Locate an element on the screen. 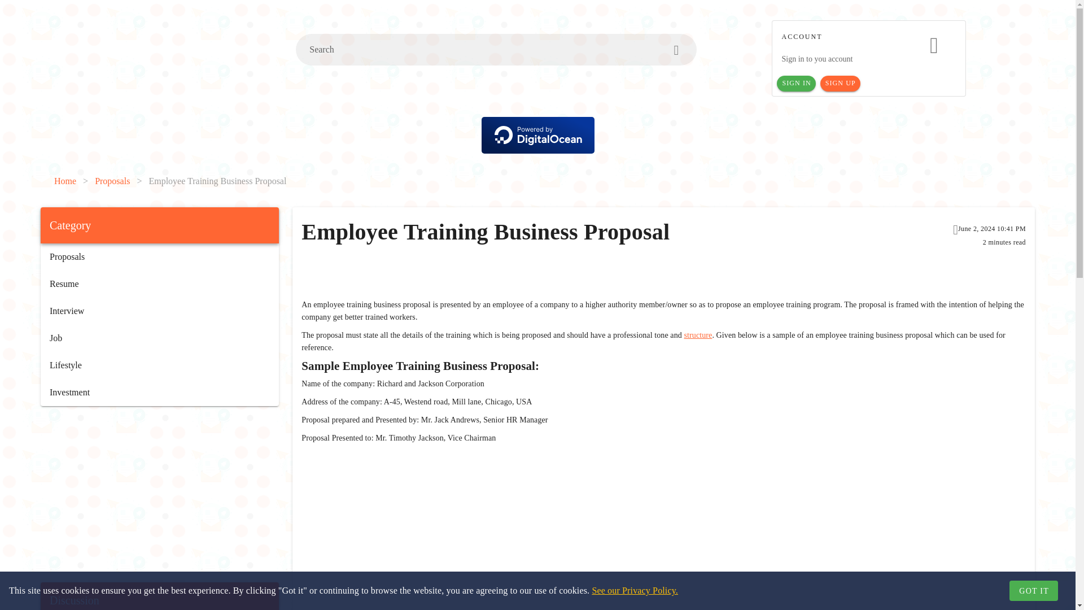 The image size is (1084, 610). Advertisement is located at coordinates (159, 494).